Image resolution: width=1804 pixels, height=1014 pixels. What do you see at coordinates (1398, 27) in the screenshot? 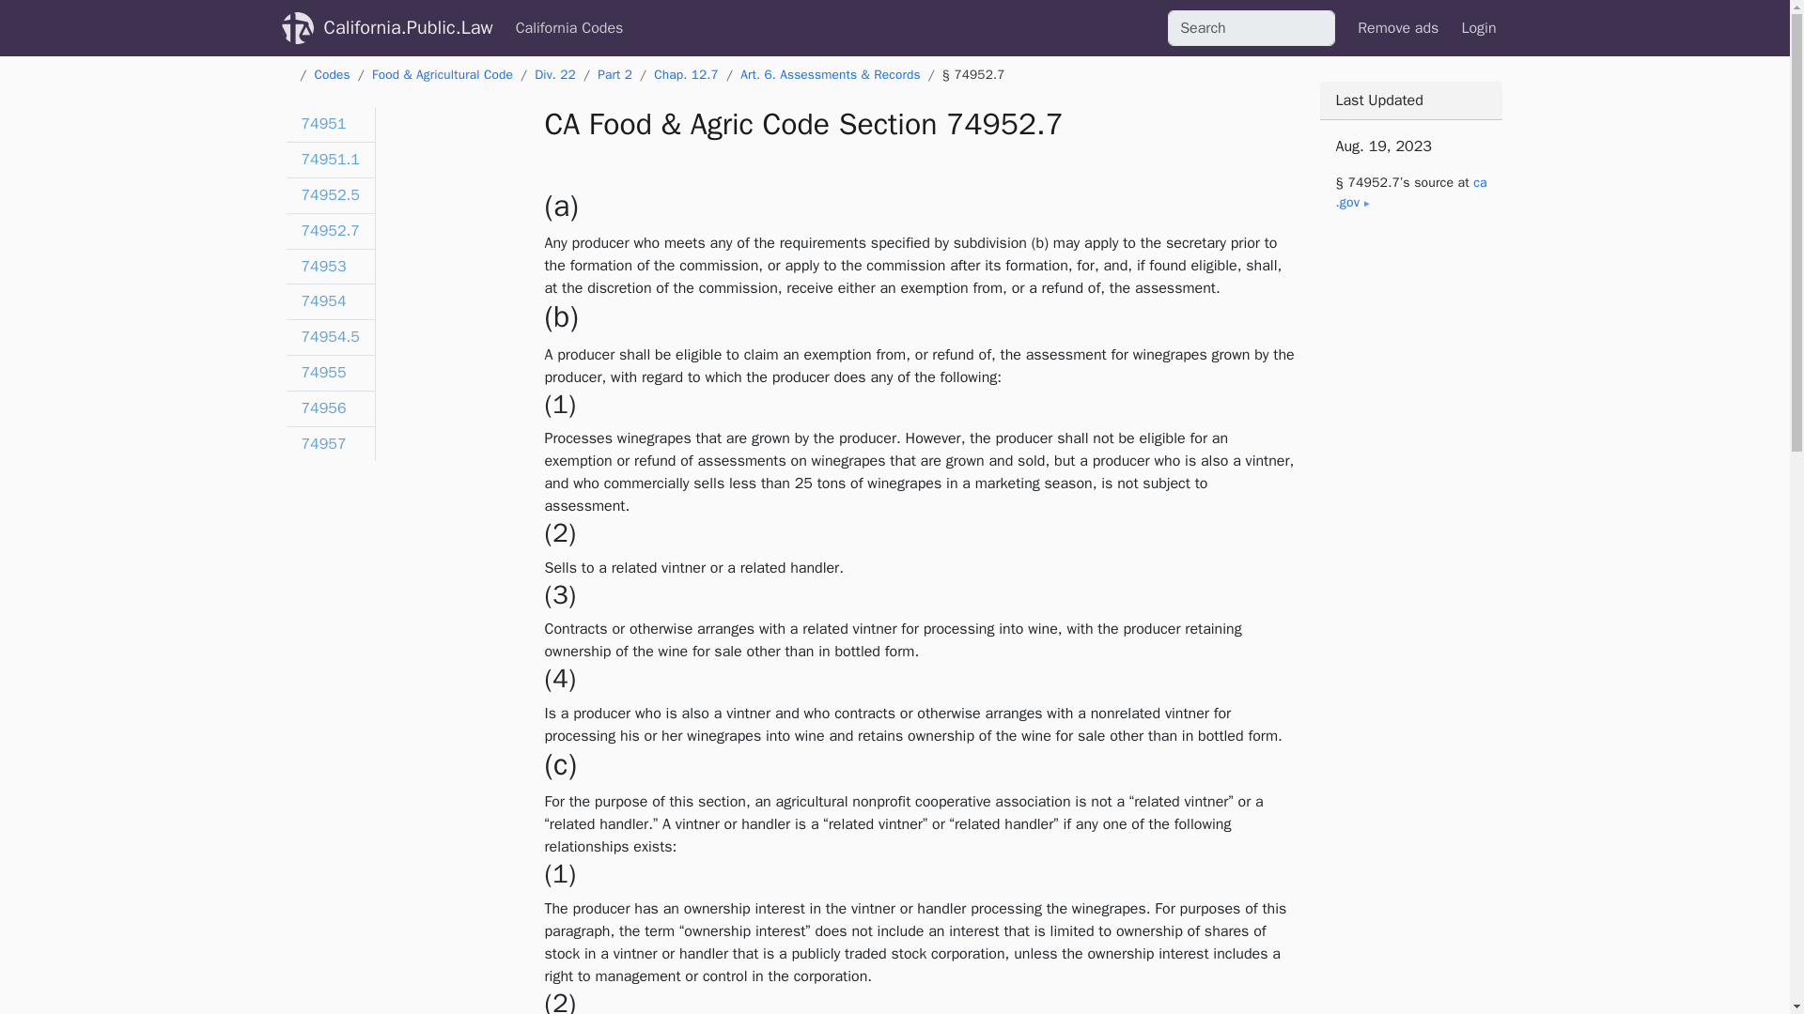
I see `Remove ads` at bounding box center [1398, 27].